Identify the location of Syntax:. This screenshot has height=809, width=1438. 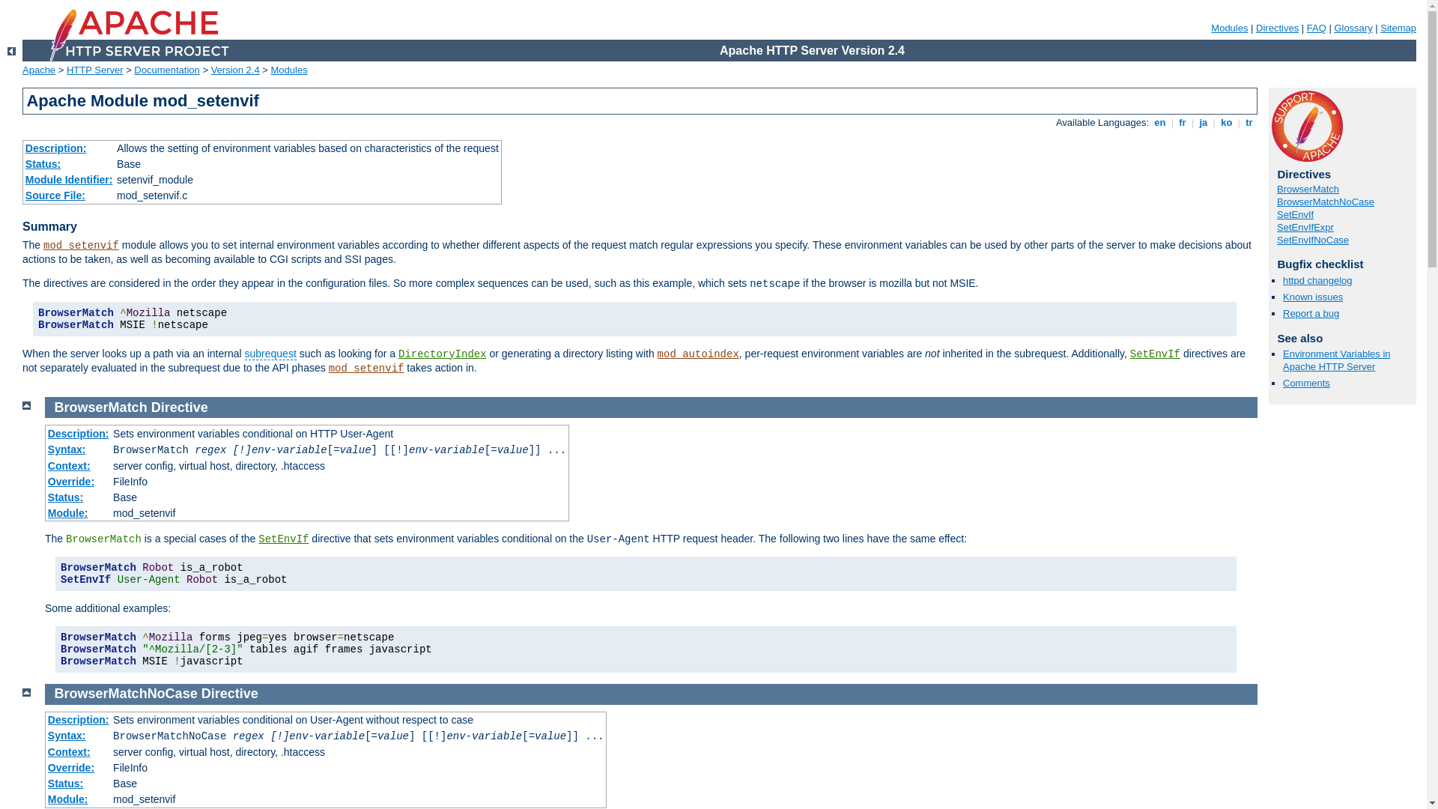
(67, 449).